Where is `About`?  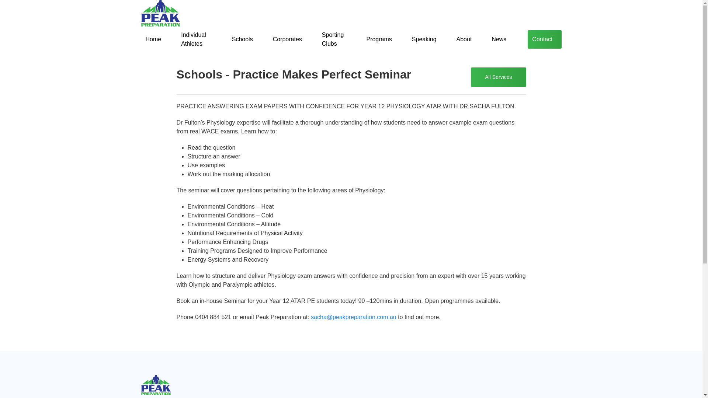
About is located at coordinates (464, 39).